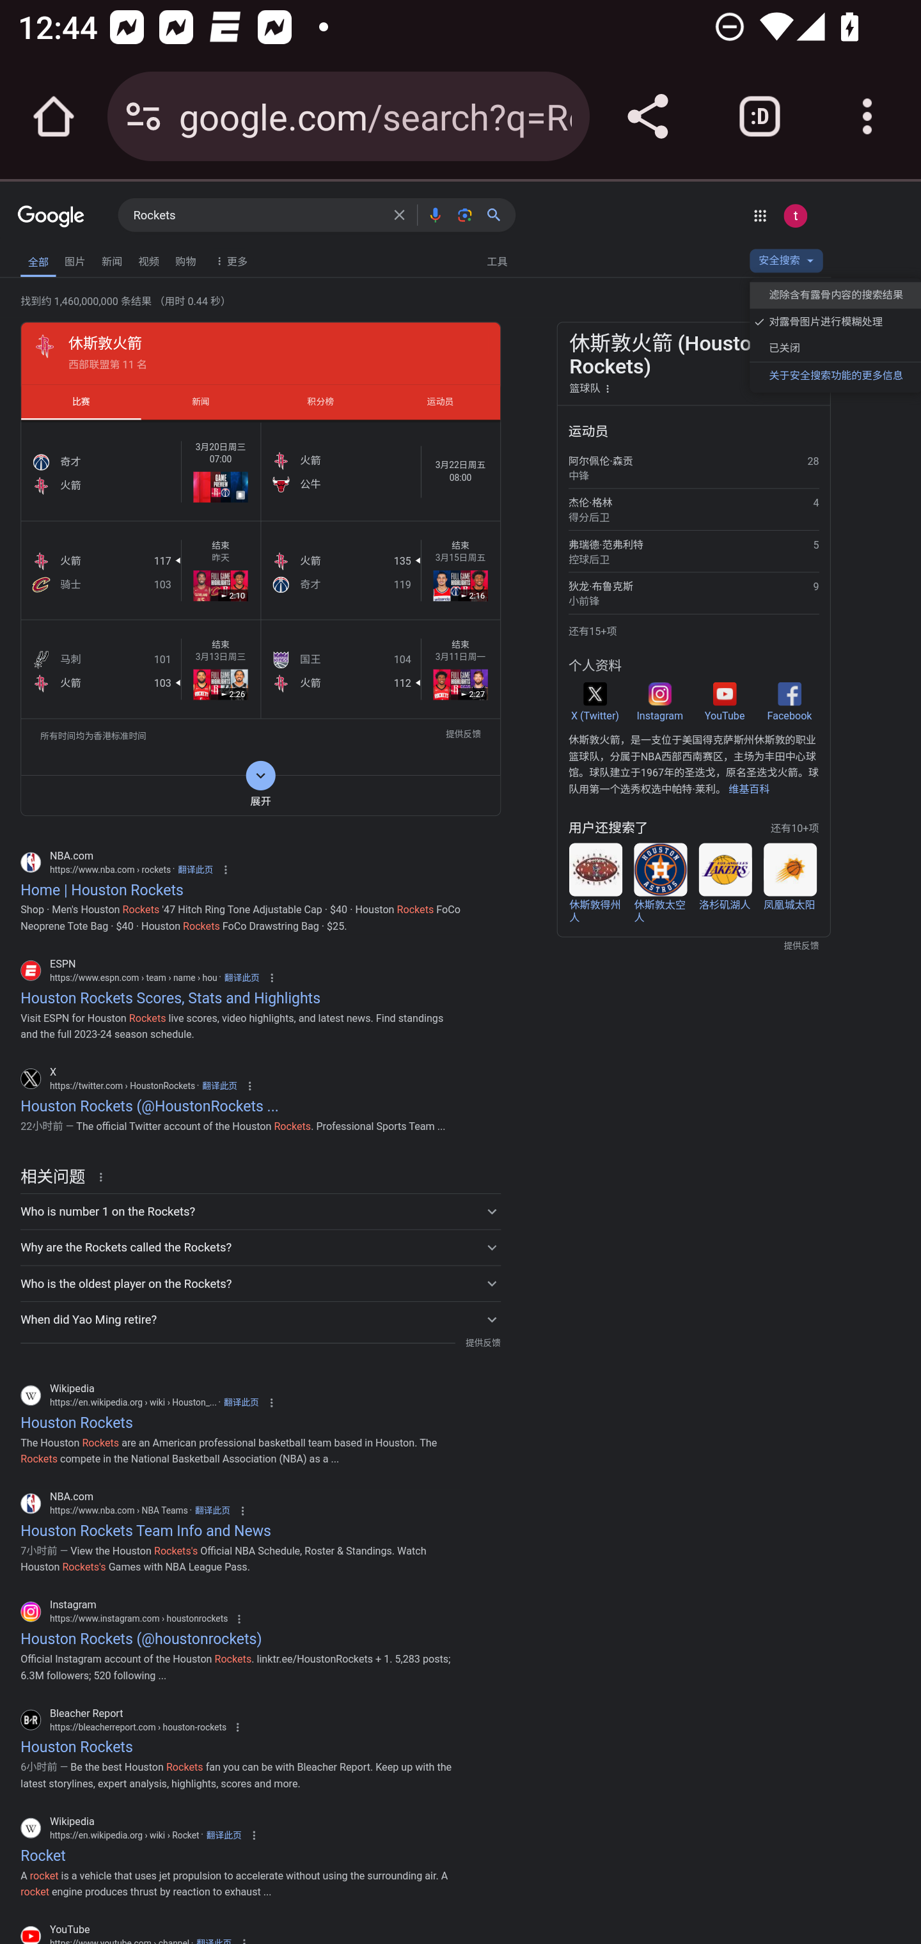 This screenshot has width=921, height=1944. I want to click on When did Yao Ming retire?, so click(260, 1319).